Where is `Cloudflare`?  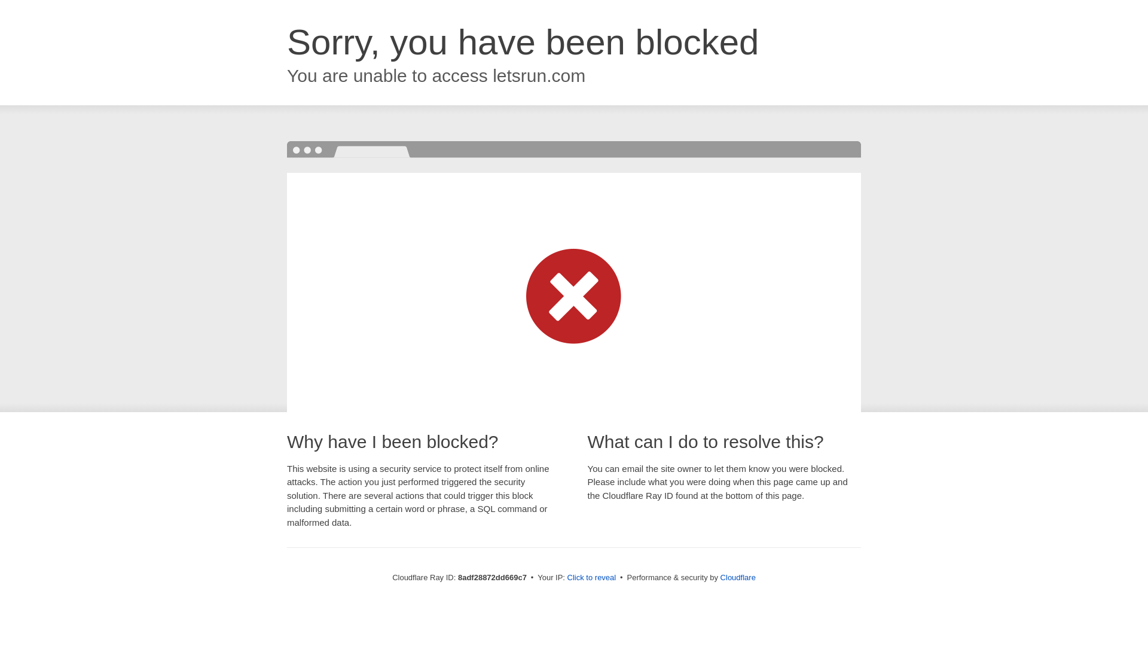 Cloudflare is located at coordinates (738, 577).